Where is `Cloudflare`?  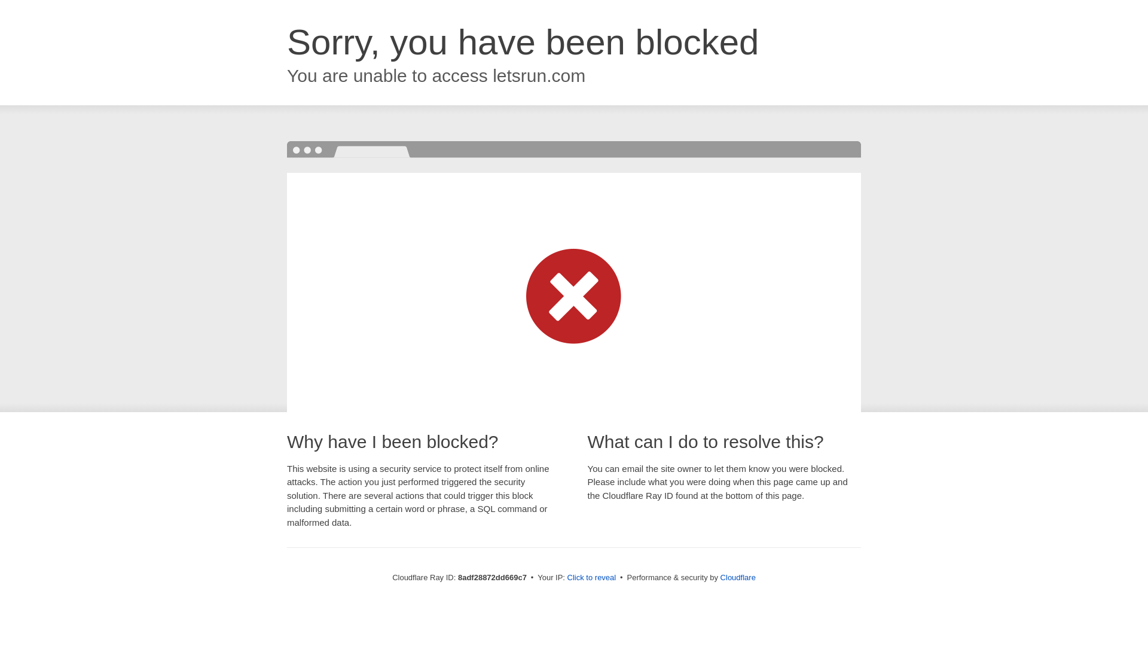 Cloudflare is located at coordinates (738, 577).